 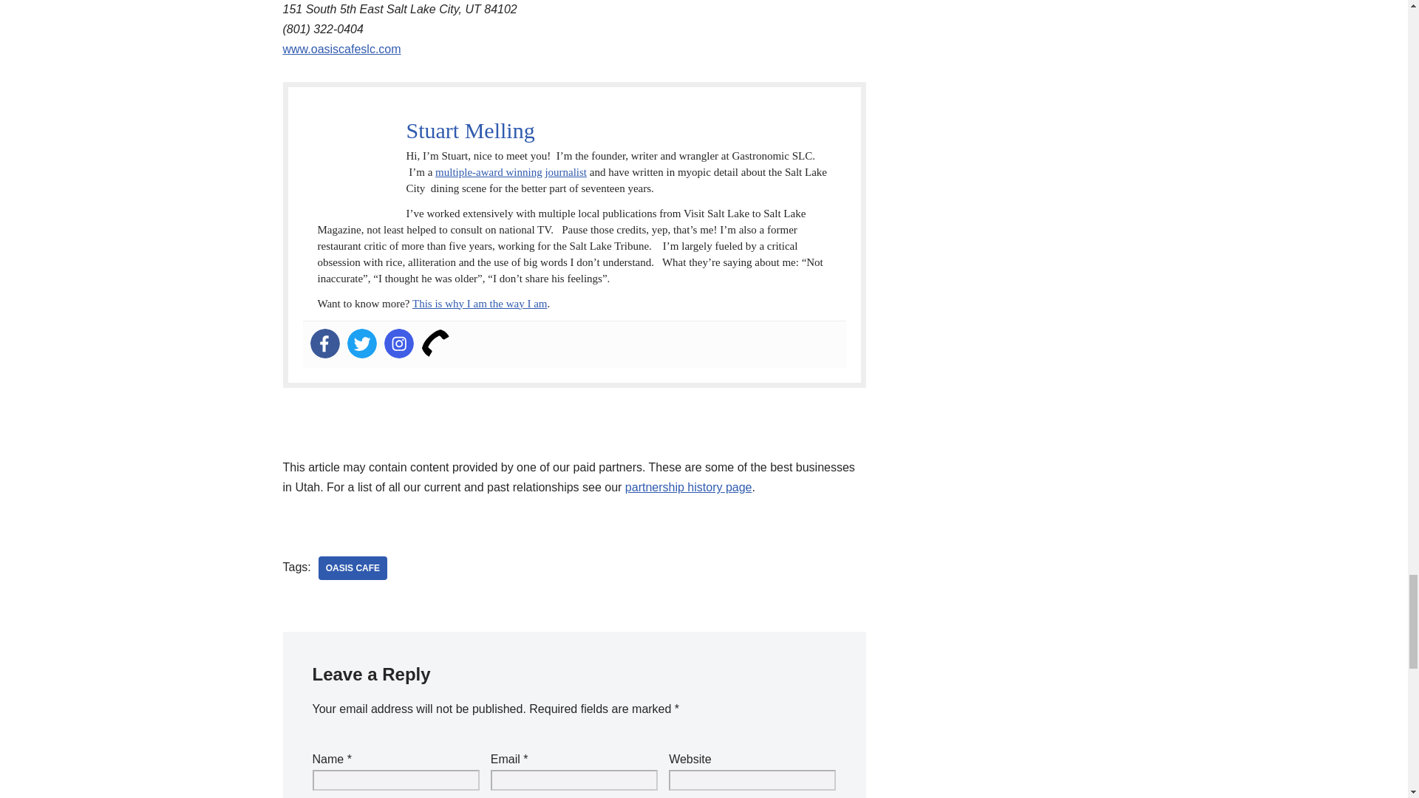 What do you see at coordinates (325, 343) in the screenshot?
I see `Facebook` at bounding box center [325, 343].